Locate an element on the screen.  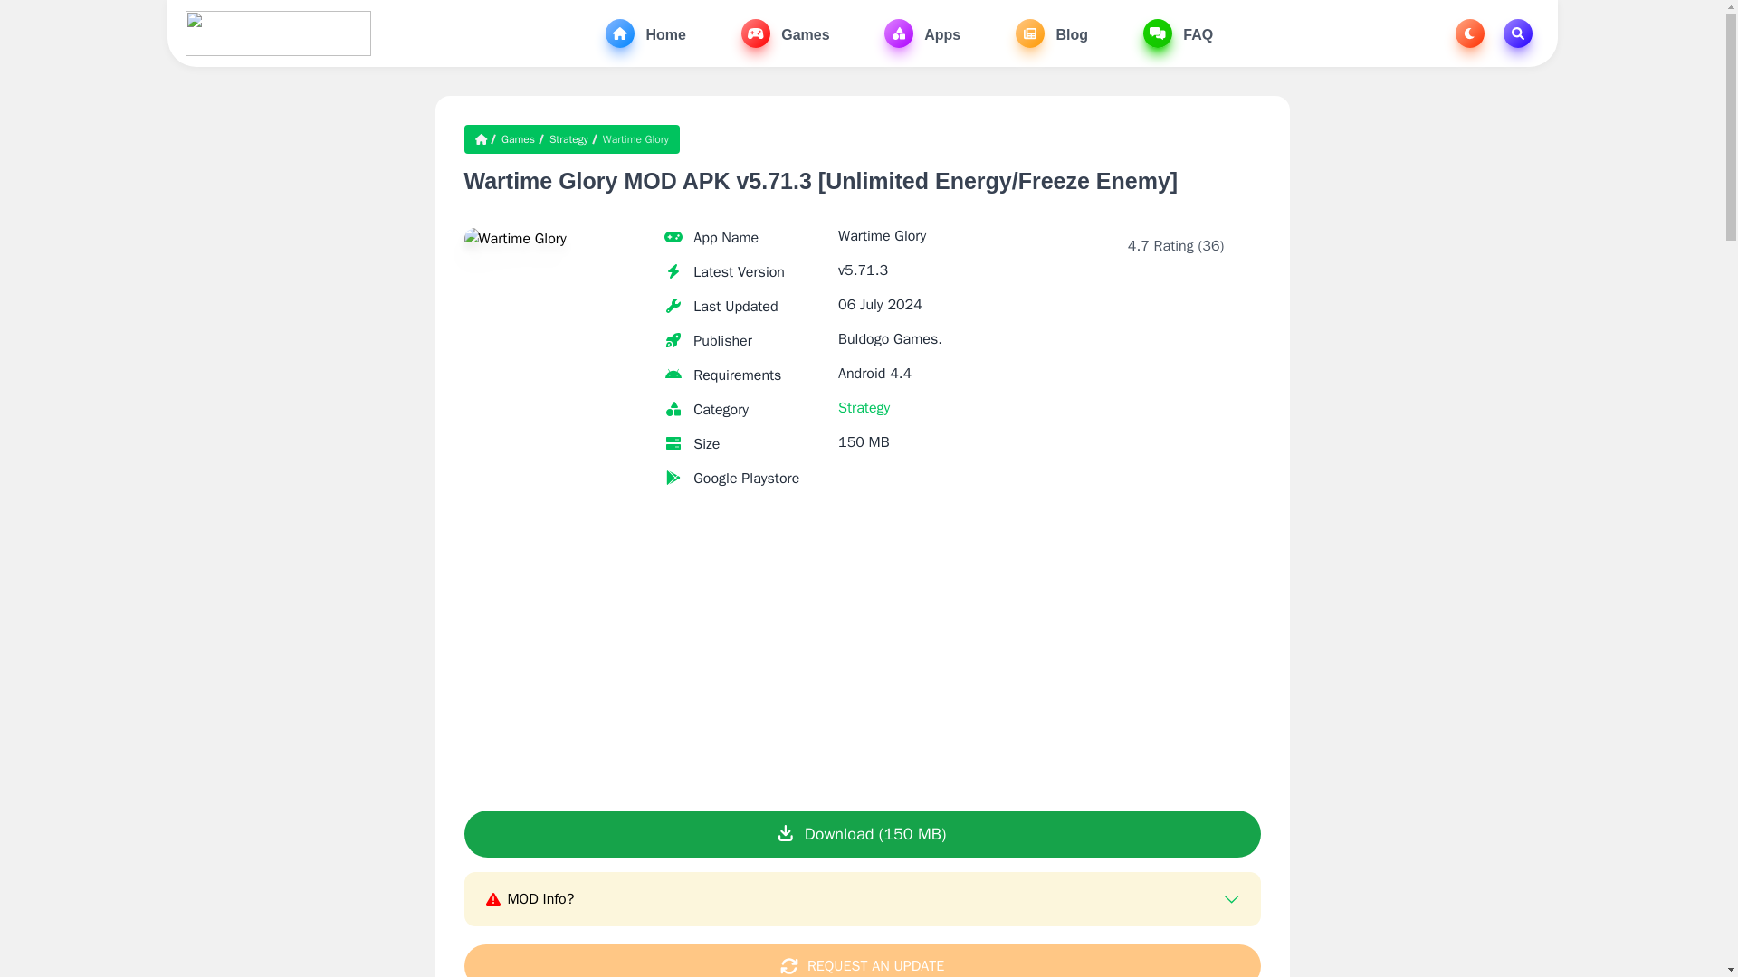
Strategy is located at coordinates (864, 407).